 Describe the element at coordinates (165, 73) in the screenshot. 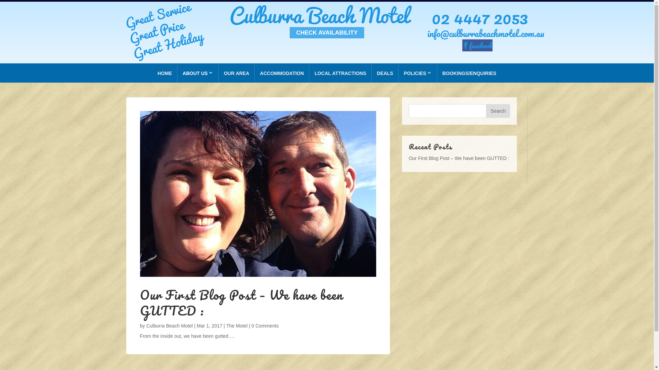

I see `HOME` at that location.